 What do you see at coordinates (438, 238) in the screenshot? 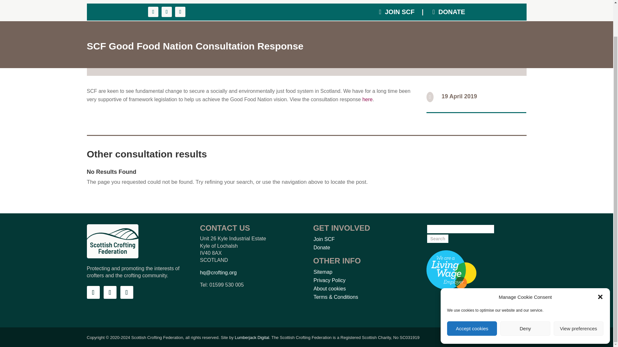
I see `Search` at bounding box center [438, 238].